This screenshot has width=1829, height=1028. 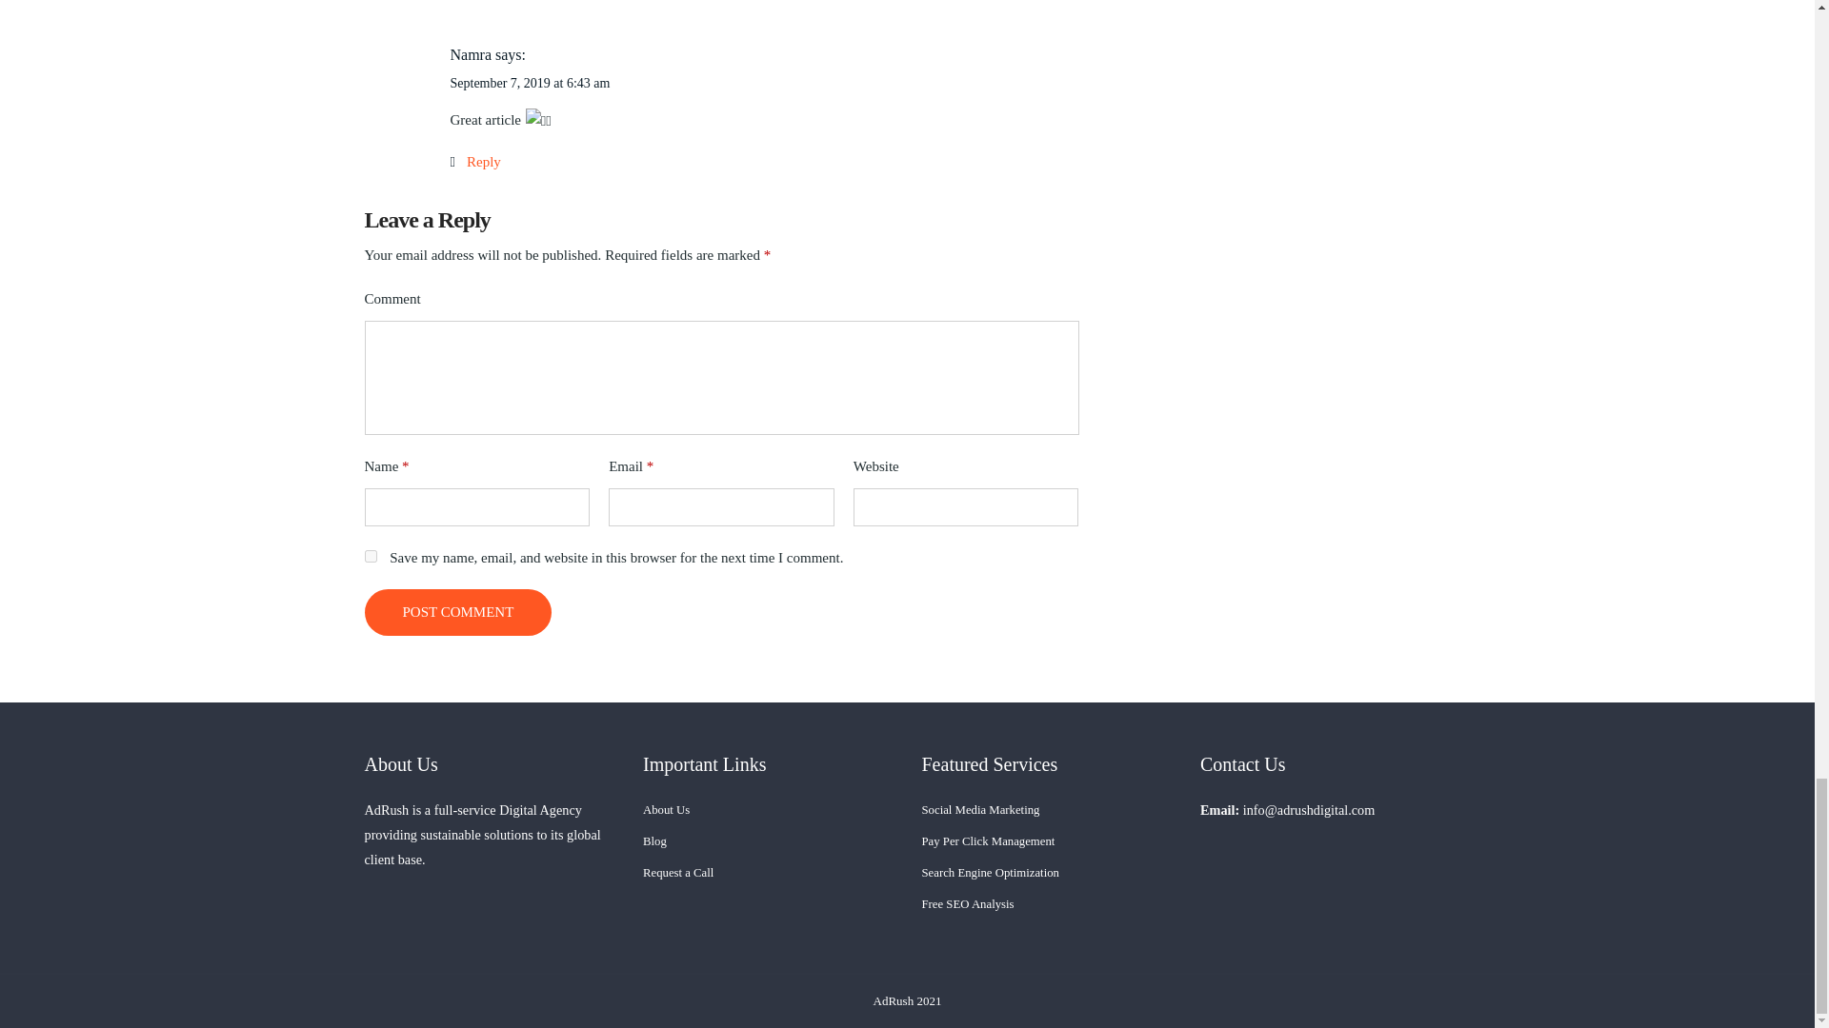 I want to click on Request a Call, so click(x=678, y=873).